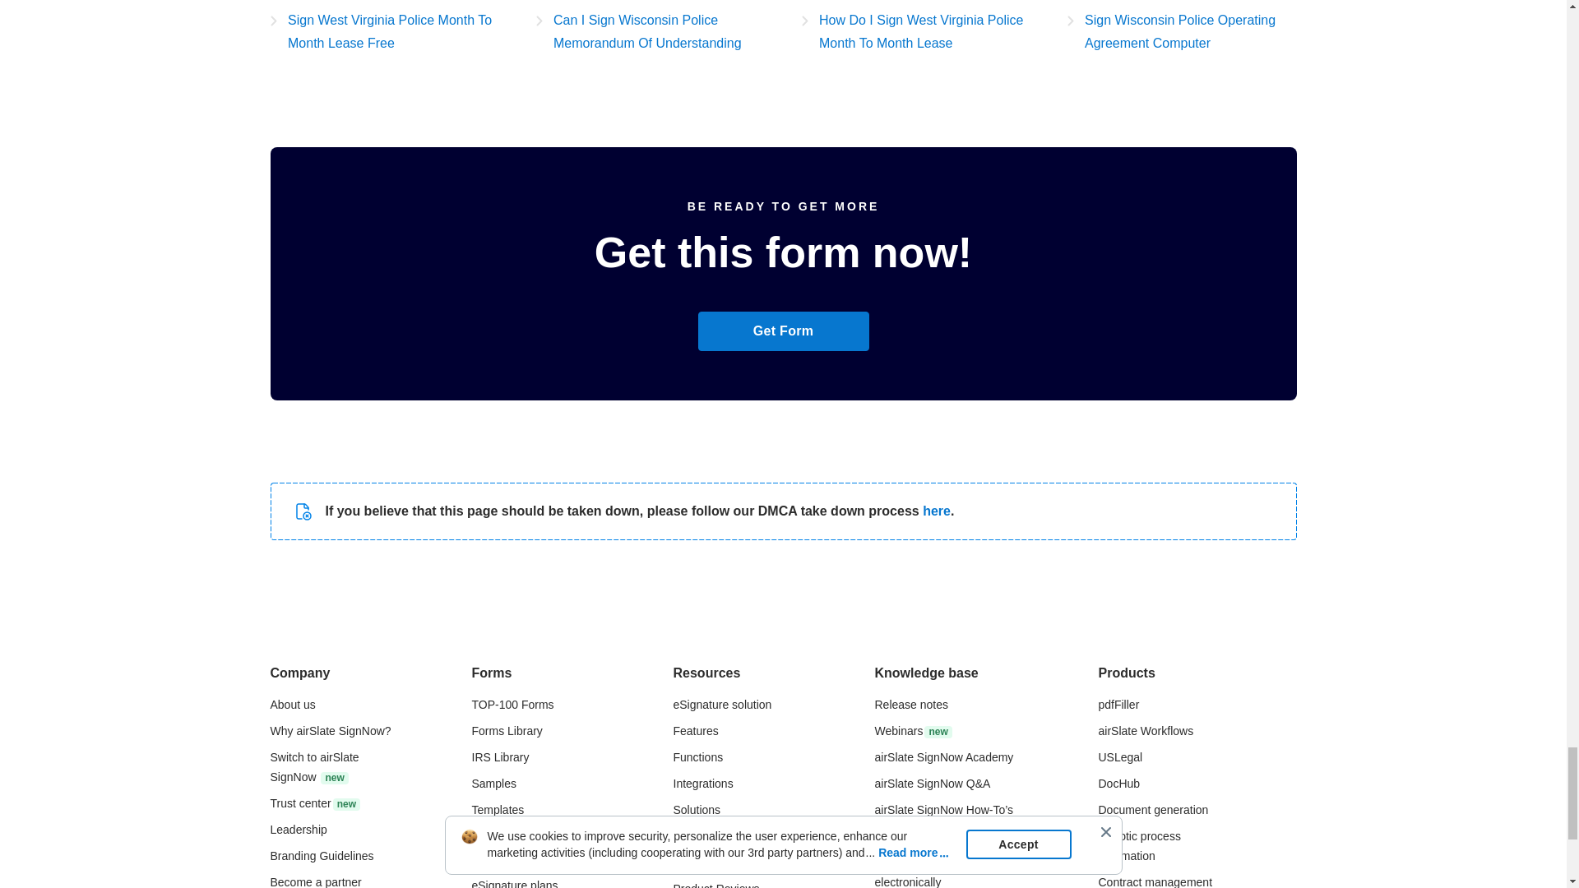 The height and width of the screenshot is (888, 1579). I want to click on Go to the top 100 forms page, so click(513, 704).